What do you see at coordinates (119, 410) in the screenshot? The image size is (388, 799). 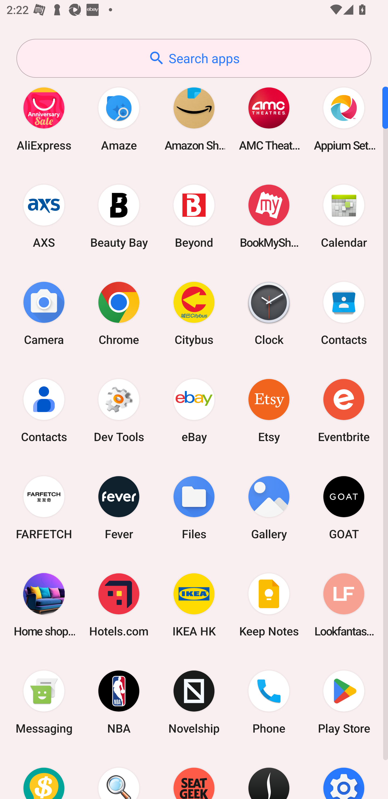 I see `Dev Tools` at bounding box center [119, 410].